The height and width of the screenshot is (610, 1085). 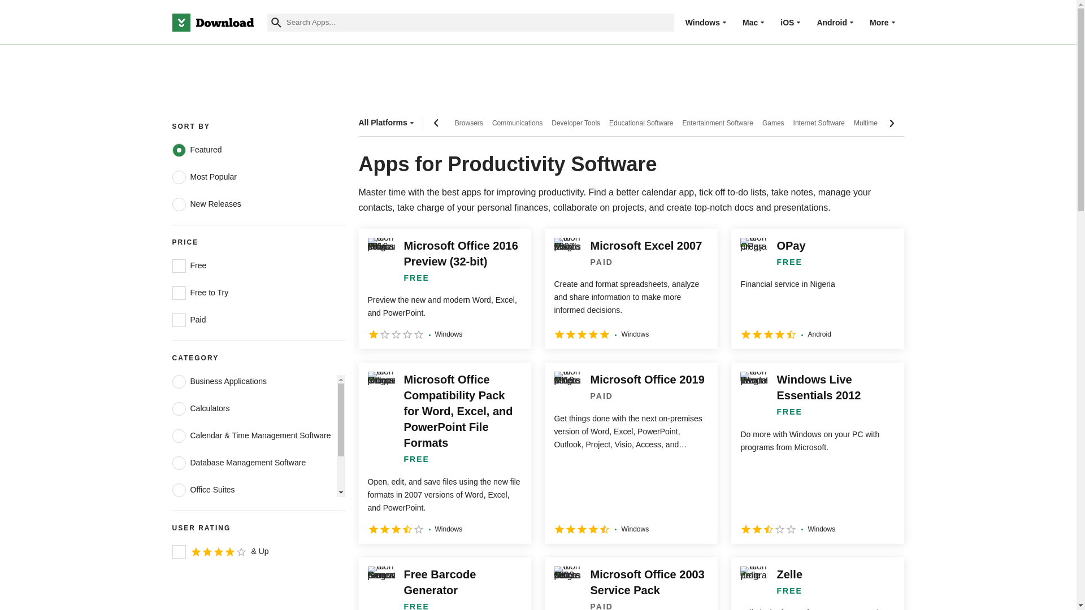 I want to click on Free Barcode Generator, so click(x=444, y=584).